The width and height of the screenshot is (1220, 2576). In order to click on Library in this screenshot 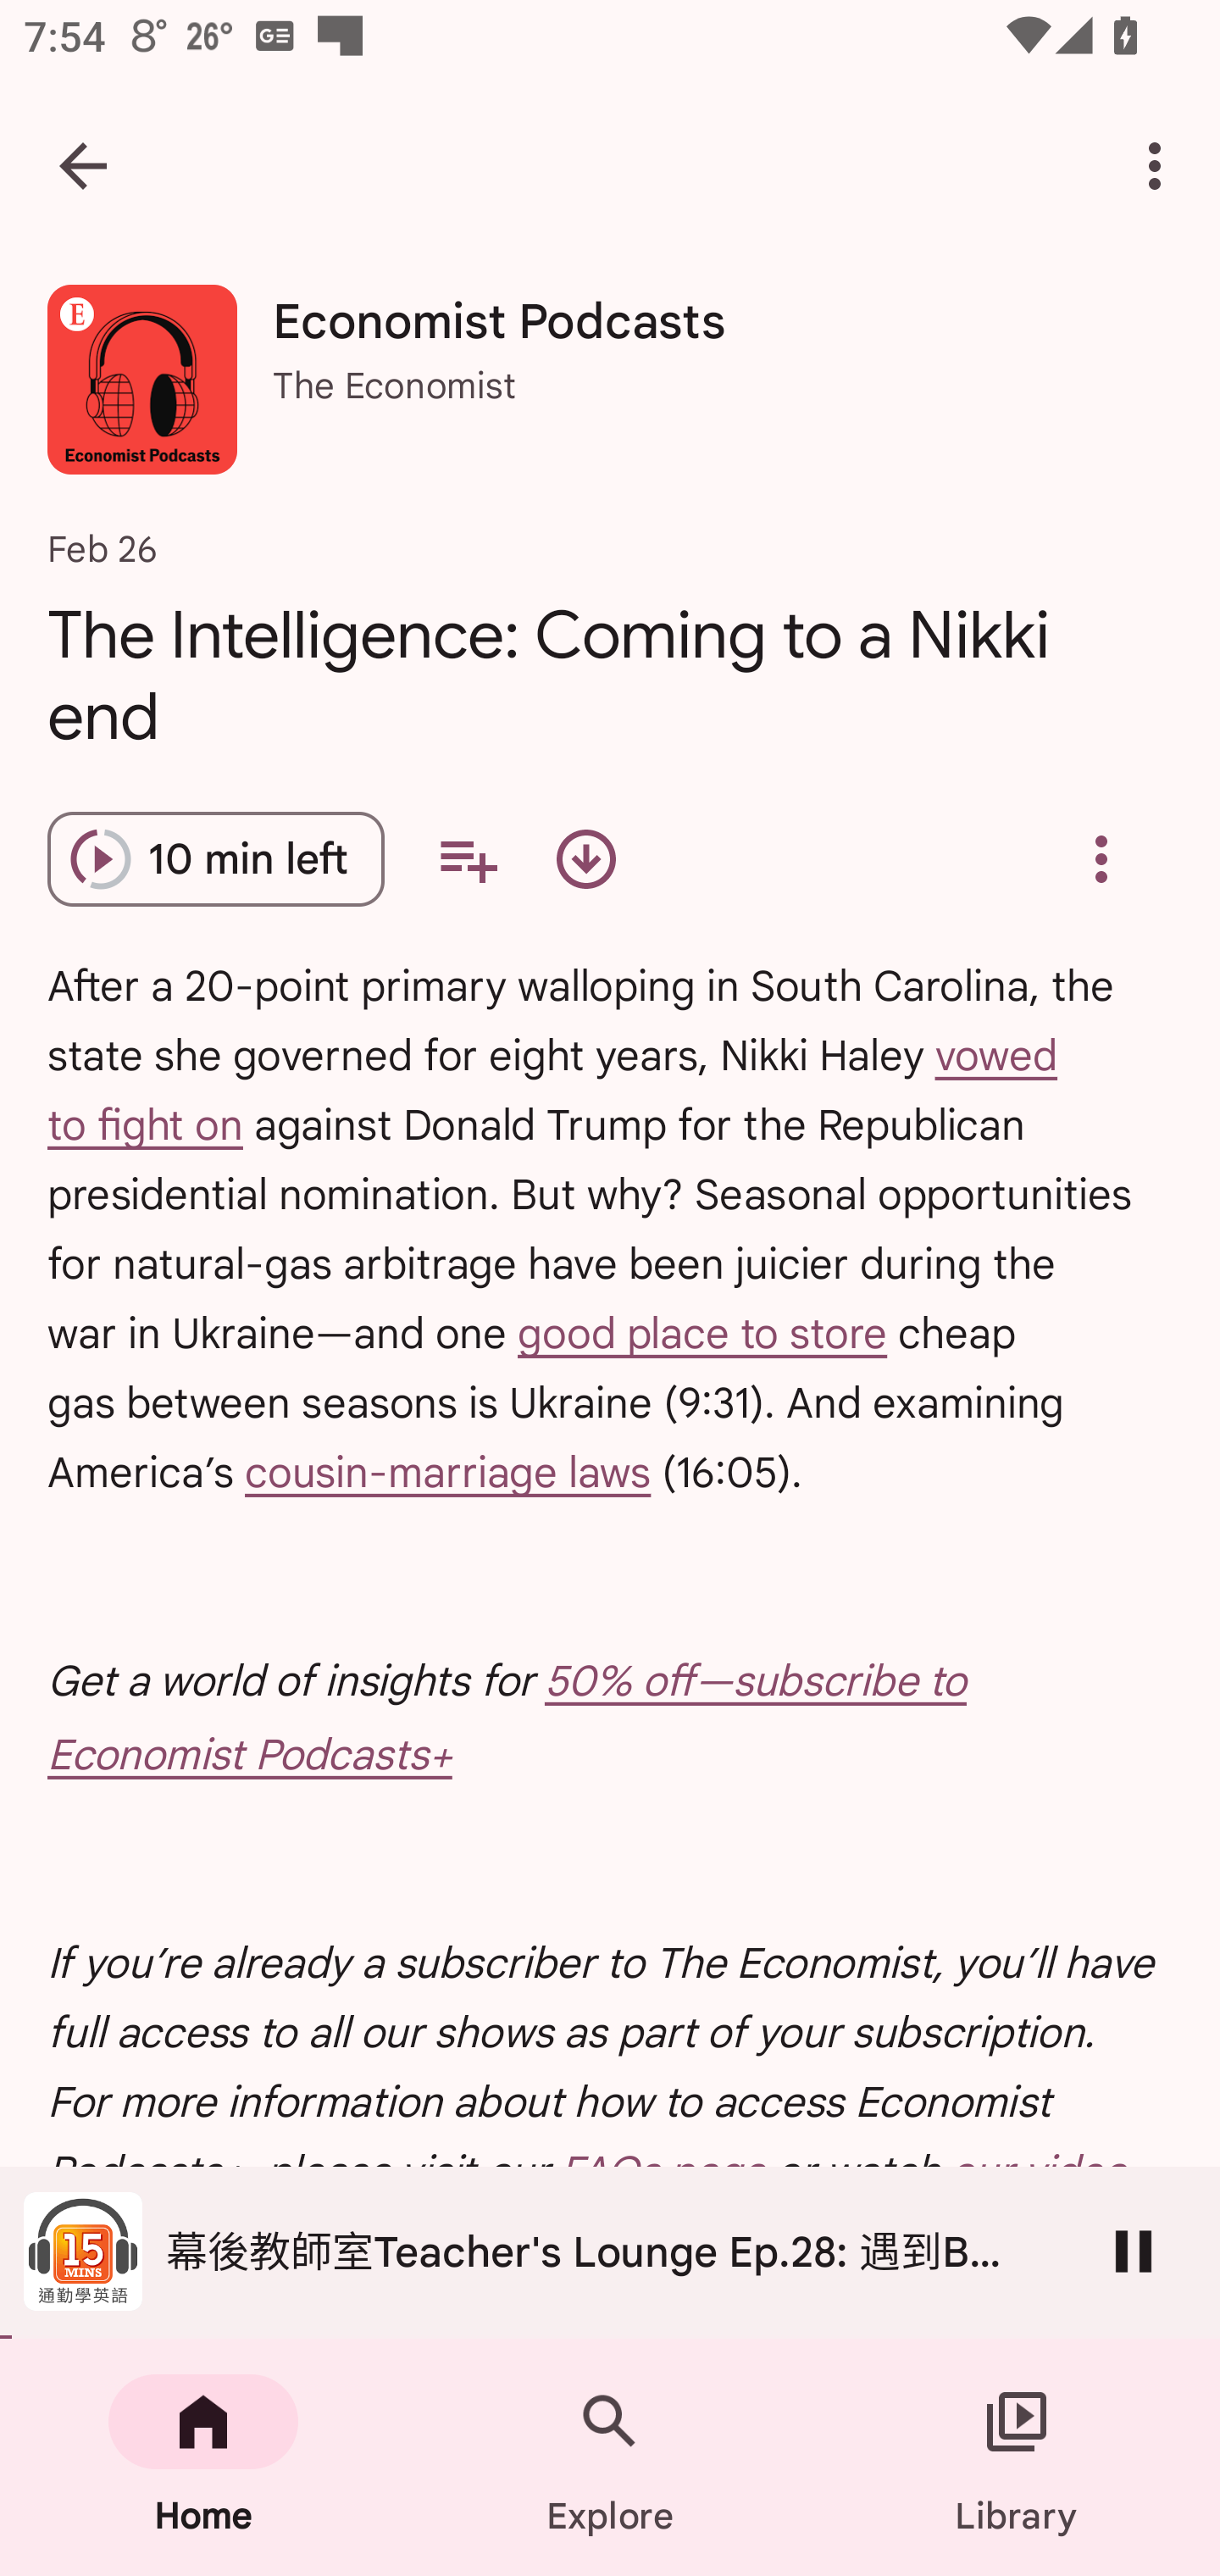, I will do `click(1017, 2457)`.